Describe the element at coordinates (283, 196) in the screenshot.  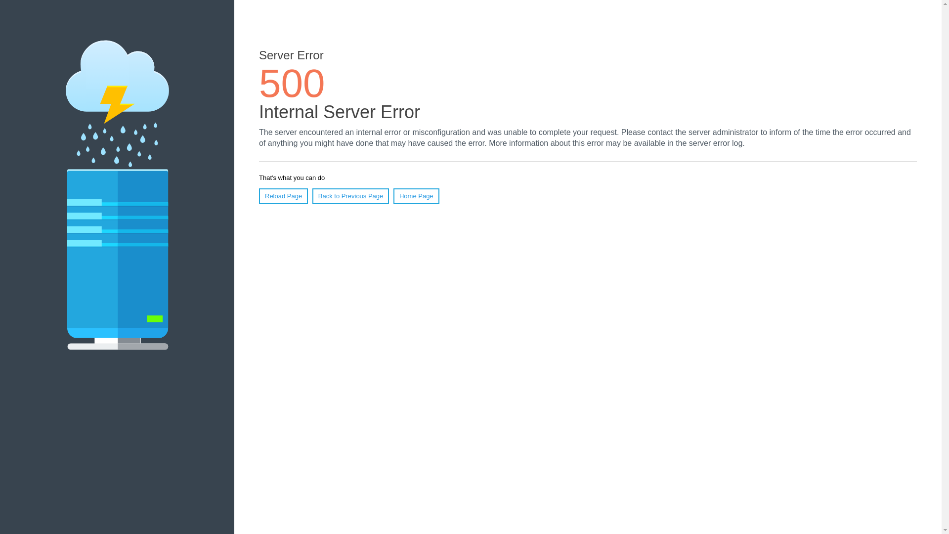
I see `Reload Page` at that location.